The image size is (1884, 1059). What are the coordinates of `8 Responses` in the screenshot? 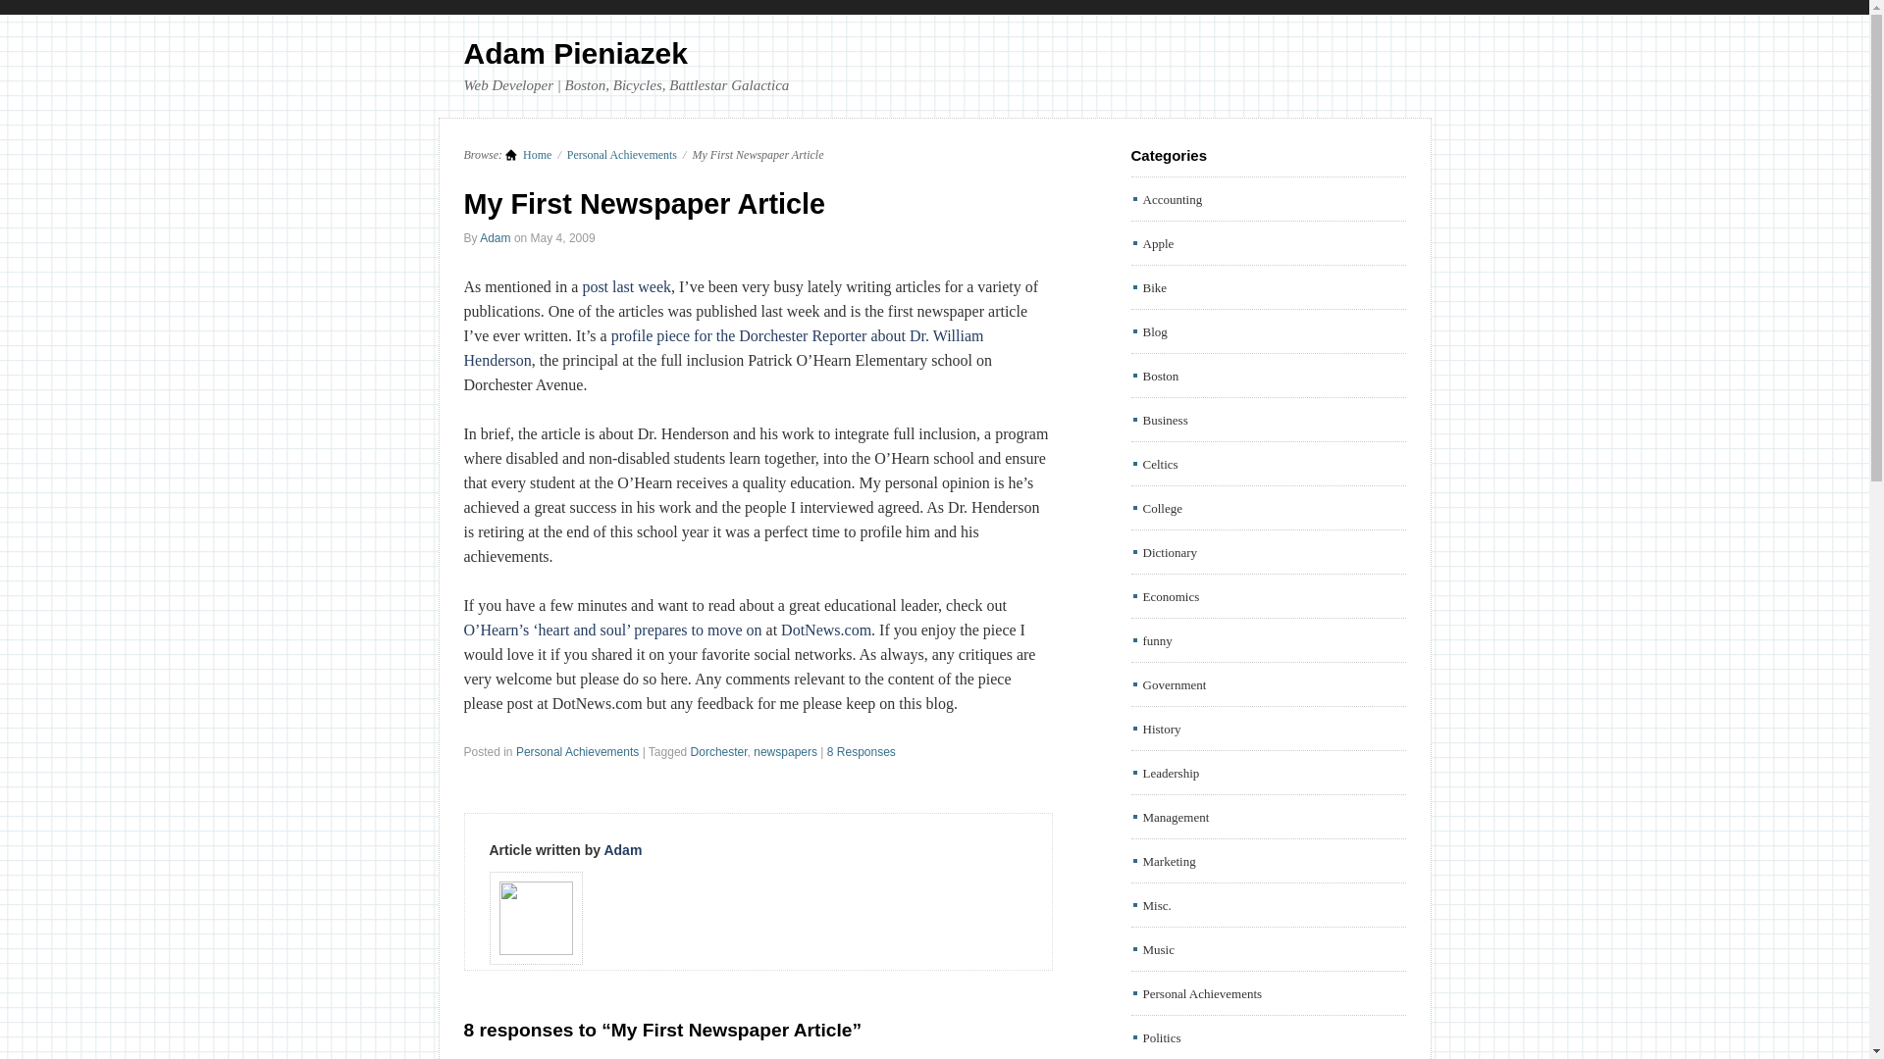 It's located at (862, 752).